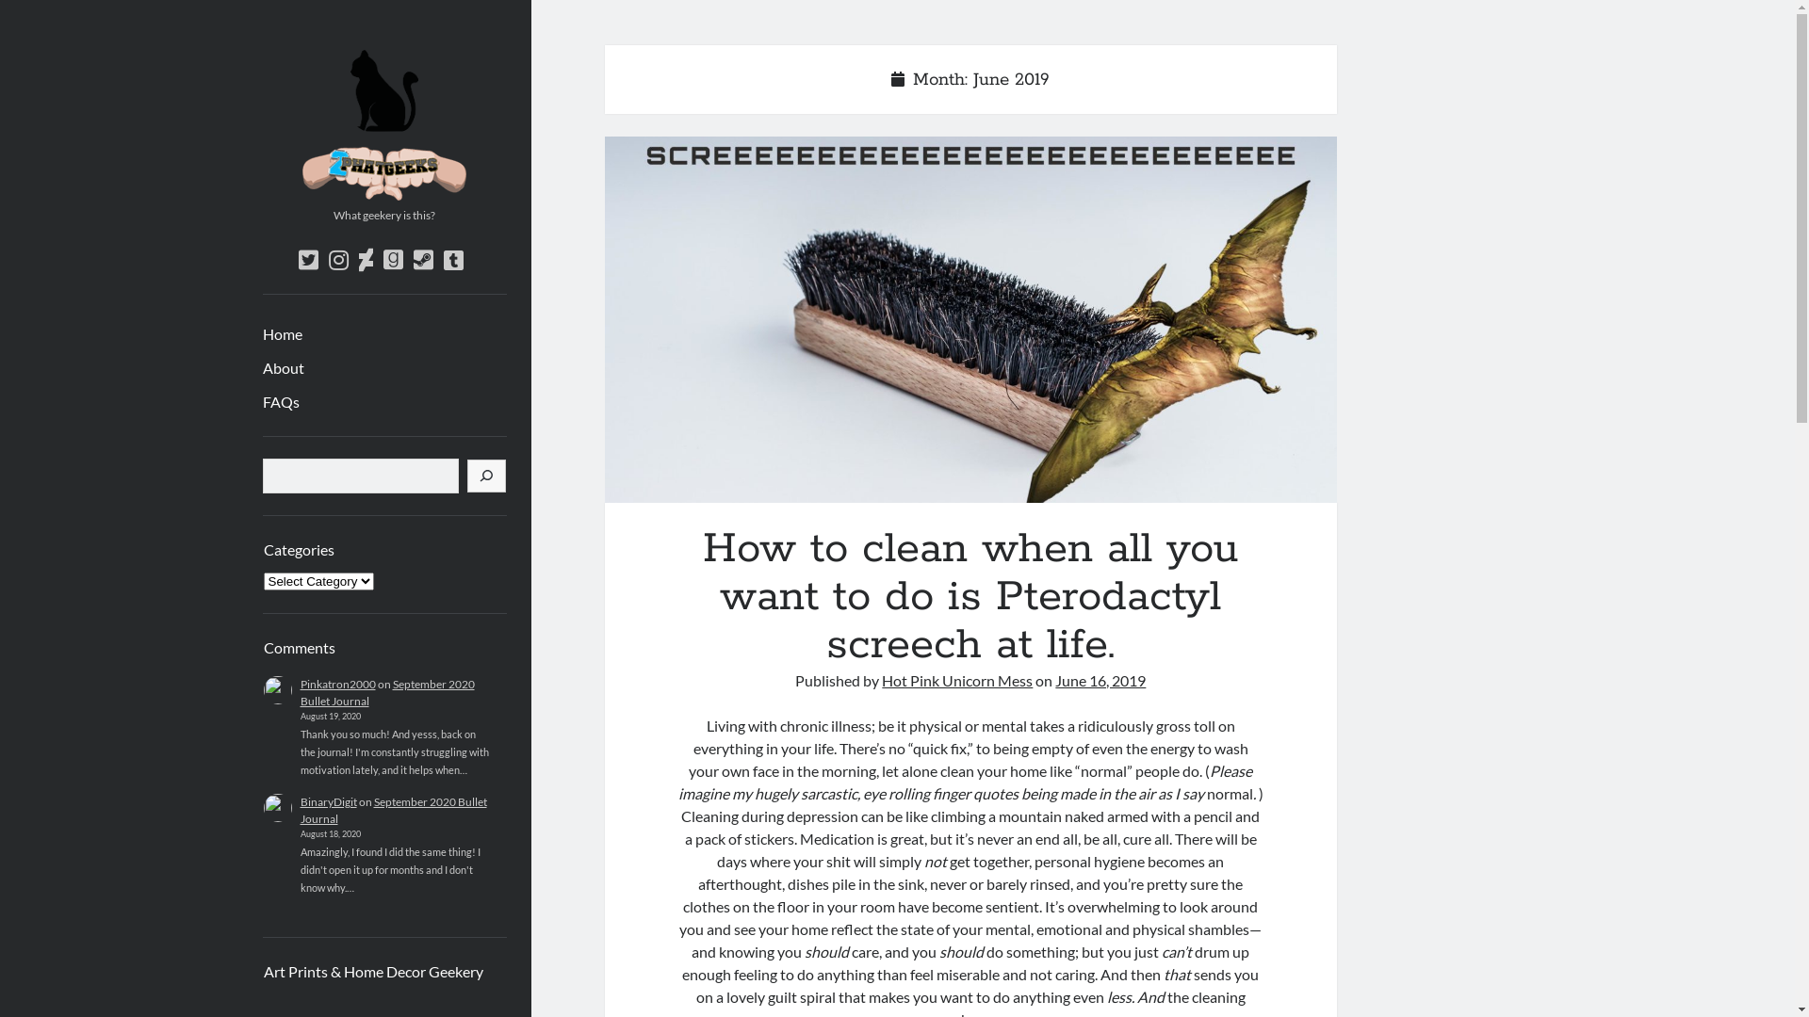 The image size is (1809, 1017). I want to click on Hot Pink Unicorn Mess, so click(957, 680).